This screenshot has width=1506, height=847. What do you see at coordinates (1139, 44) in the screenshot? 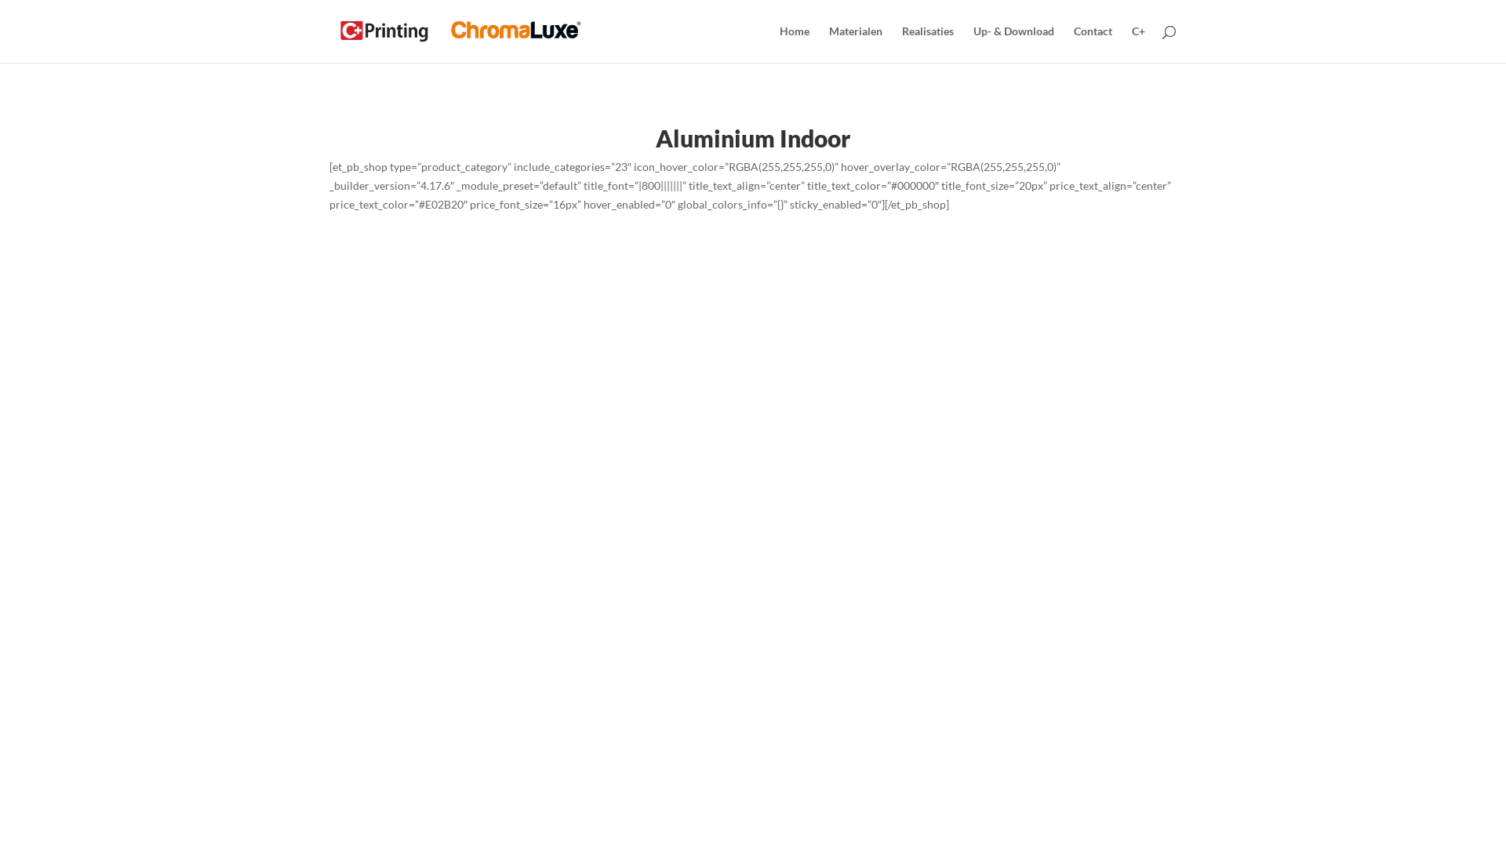
I see `C+` at bounding box center [1139, 44].